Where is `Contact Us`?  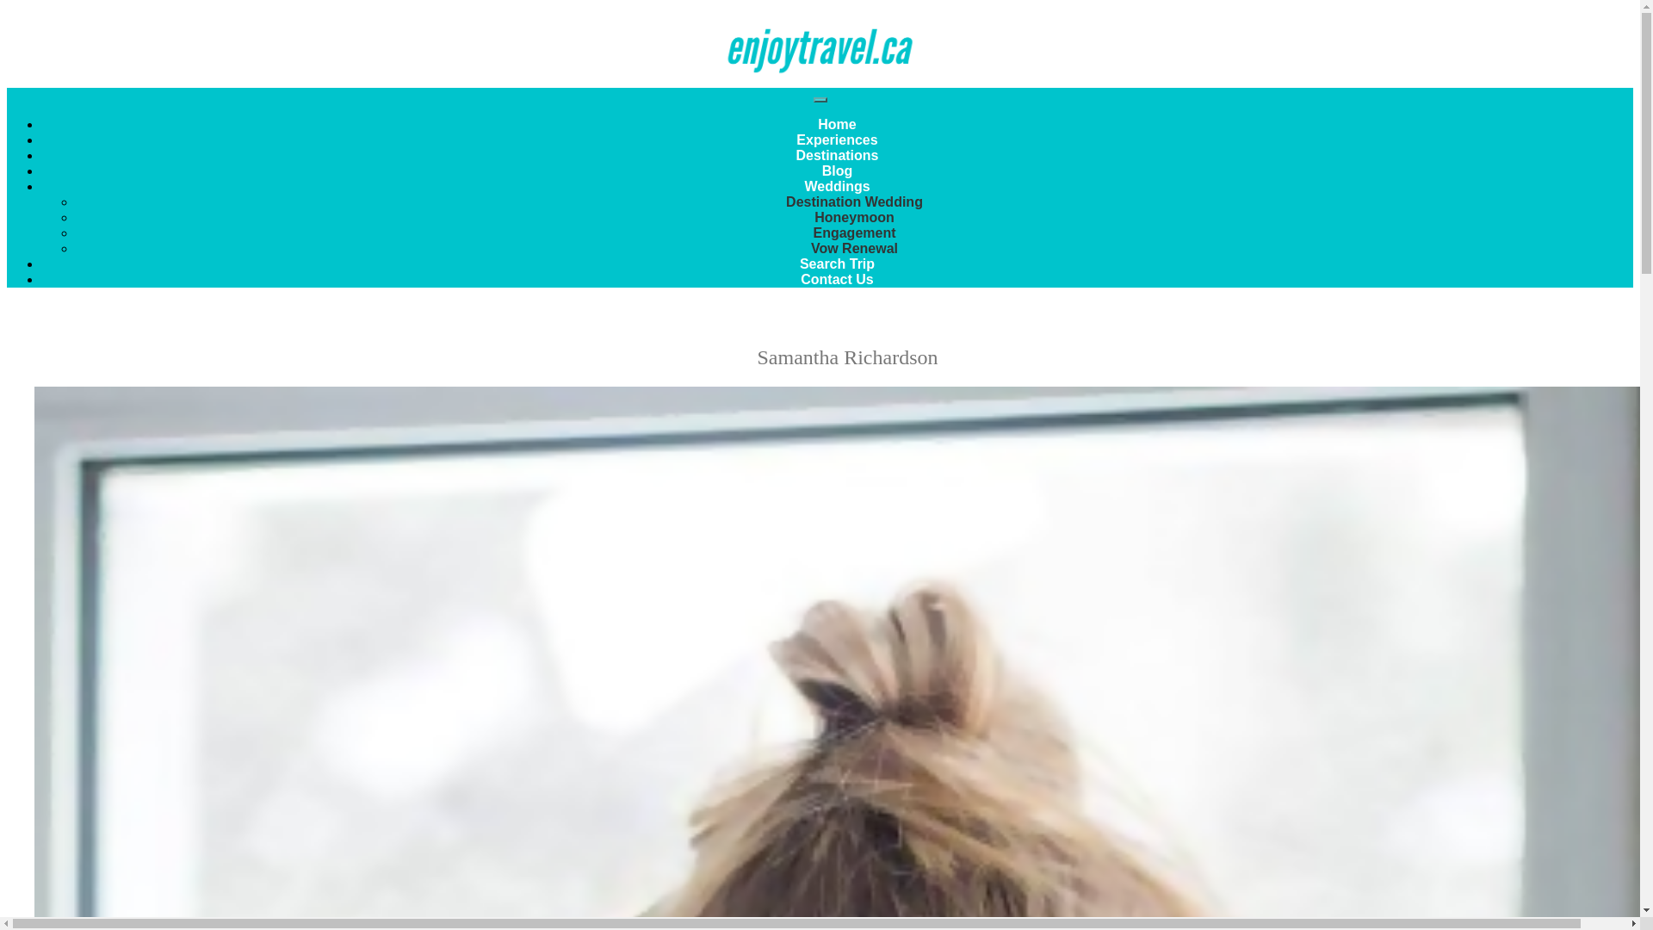 Contact Us is located at coordinates (836, 279).